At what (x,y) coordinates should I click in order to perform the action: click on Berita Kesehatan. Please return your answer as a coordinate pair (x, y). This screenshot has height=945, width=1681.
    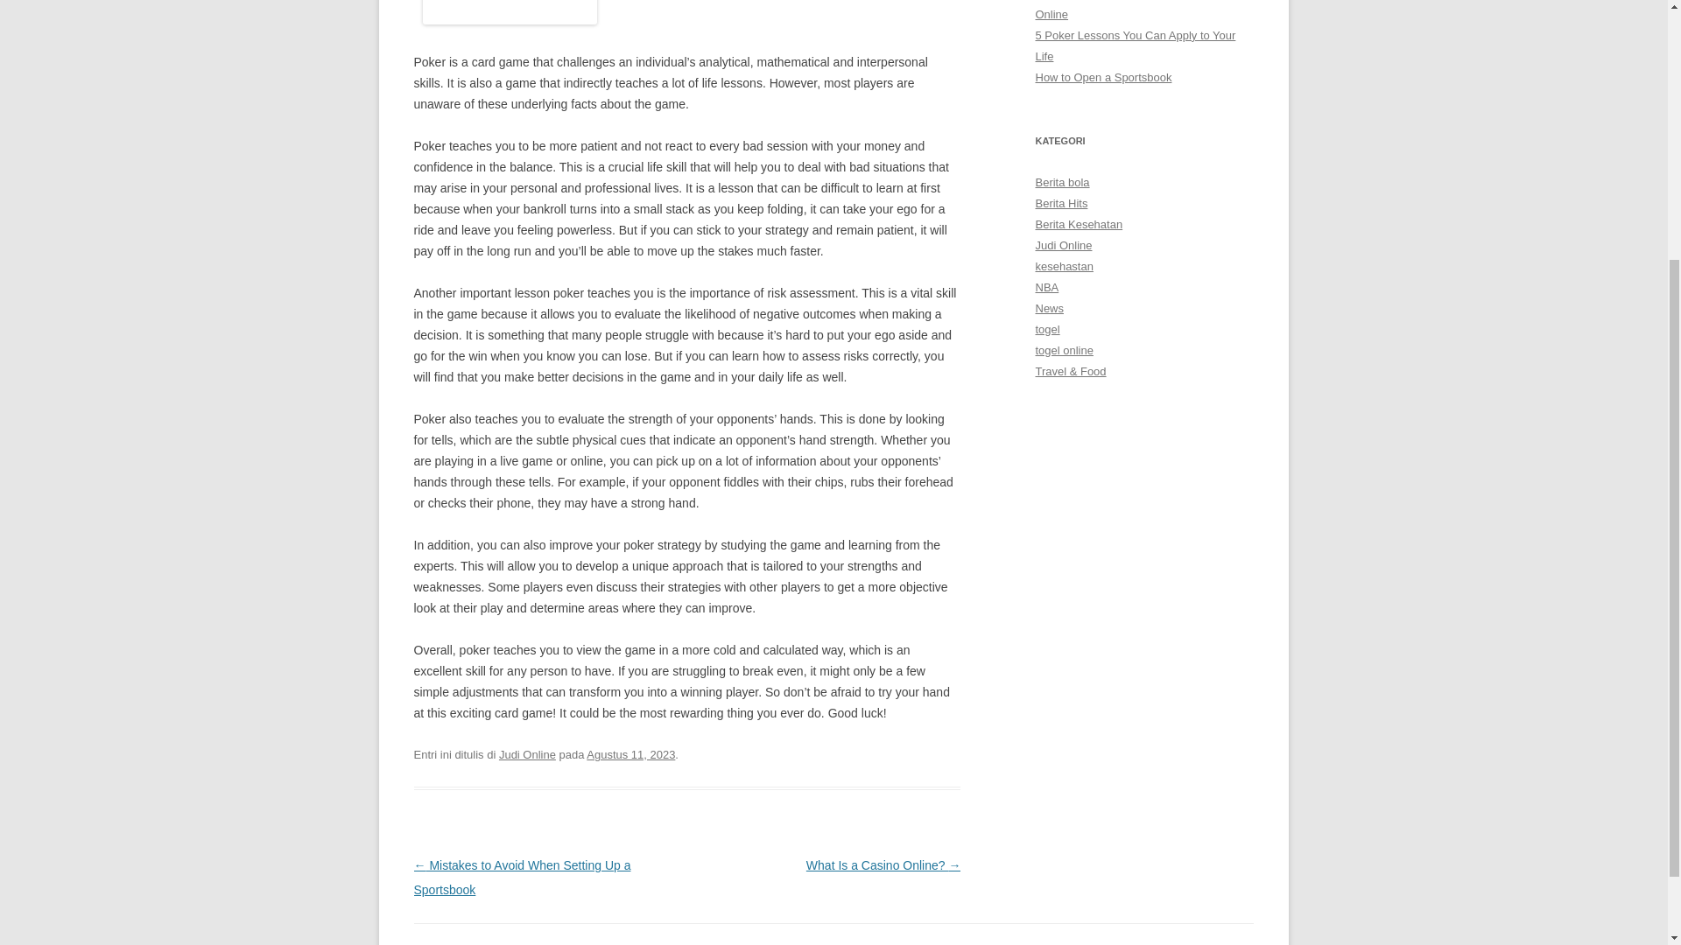
    Looking at the image, I should click on (1079, 224).